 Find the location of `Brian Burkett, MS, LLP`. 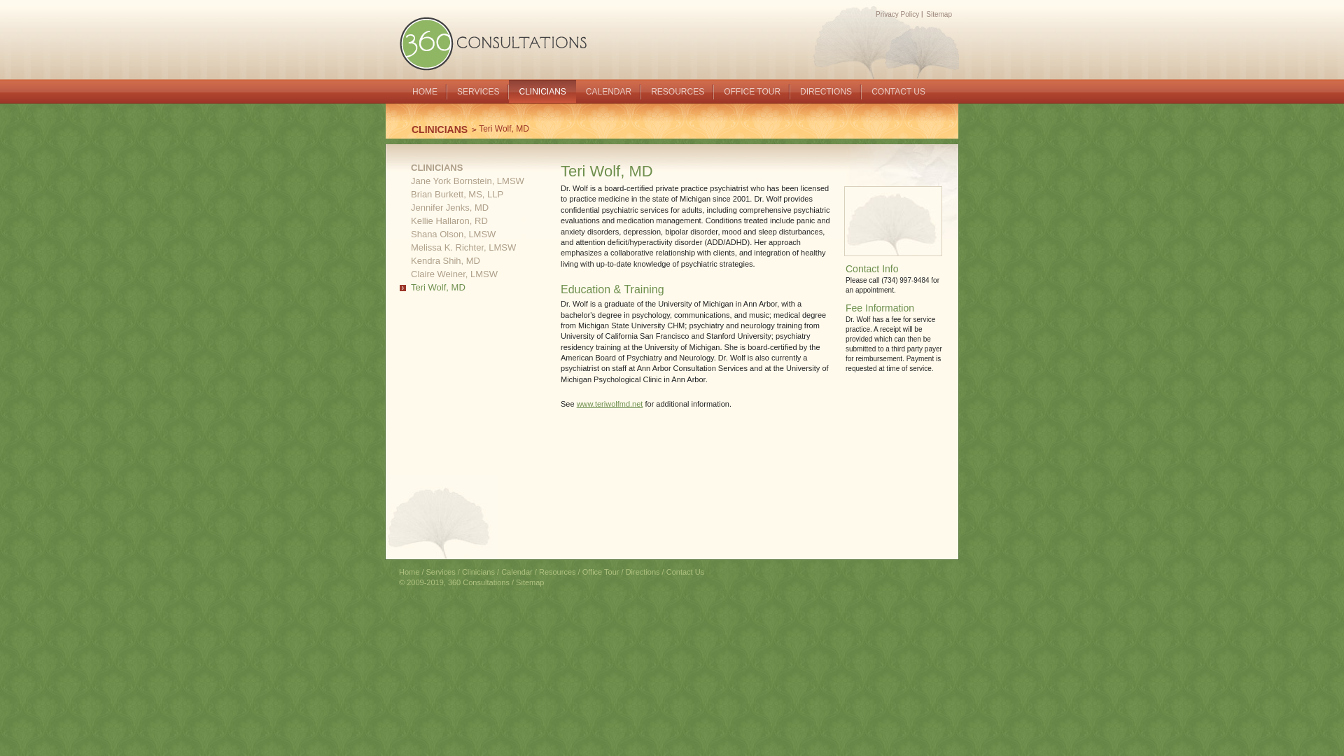

Brian Burkett, MS, LLP is located at coordinates (451, 195).